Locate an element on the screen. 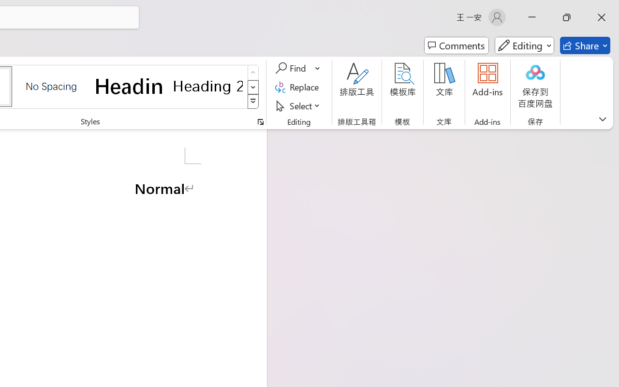  Styles... is located at coordinates (260, 122).